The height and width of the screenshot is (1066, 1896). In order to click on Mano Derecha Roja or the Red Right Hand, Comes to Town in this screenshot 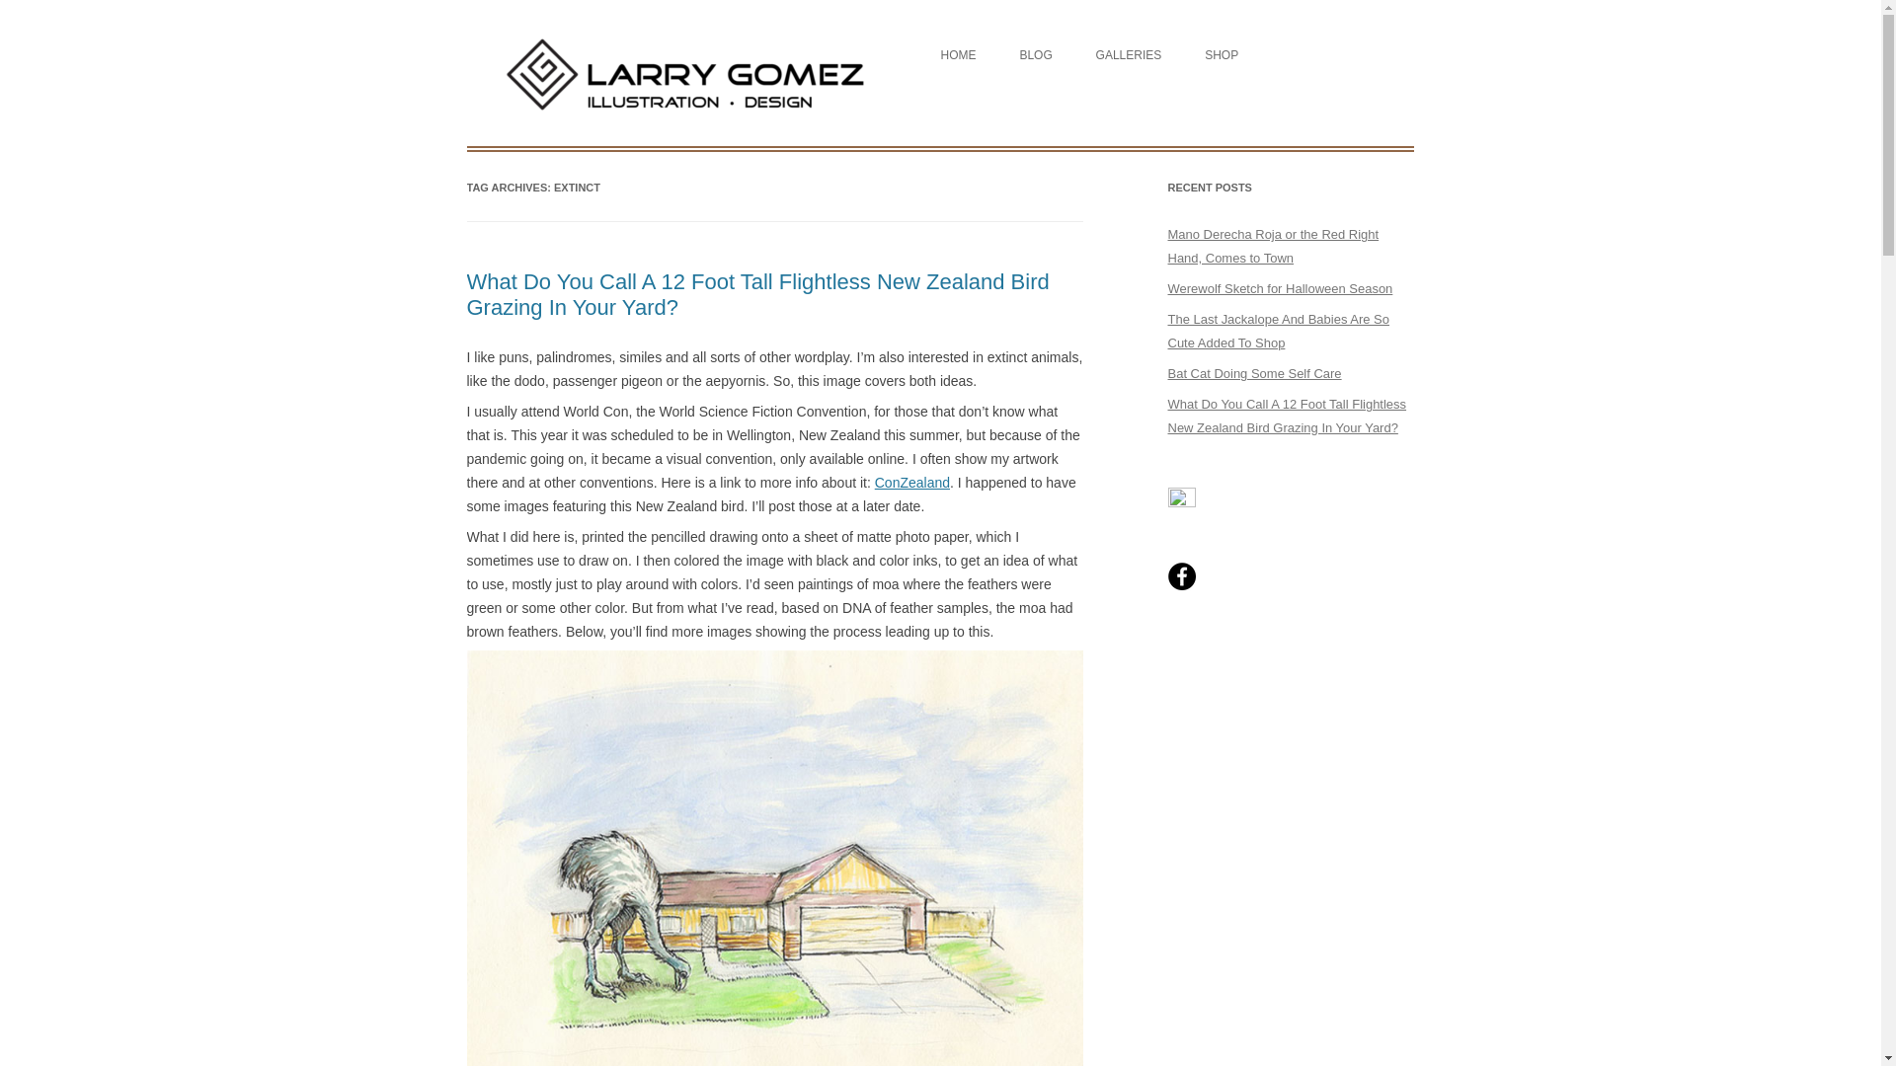, I will do `click(1272, 246)`.